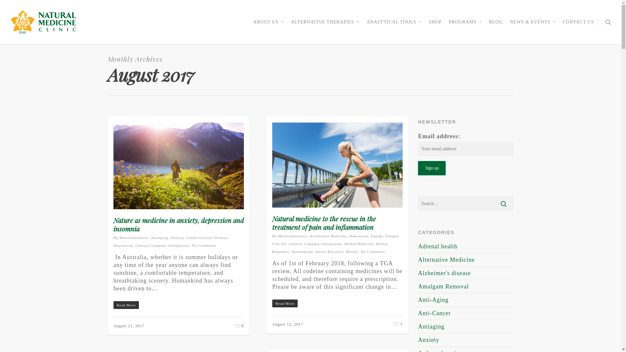 The height and width of the screenshot is (352, 626). I want to click on Depression, so click(359, 236).